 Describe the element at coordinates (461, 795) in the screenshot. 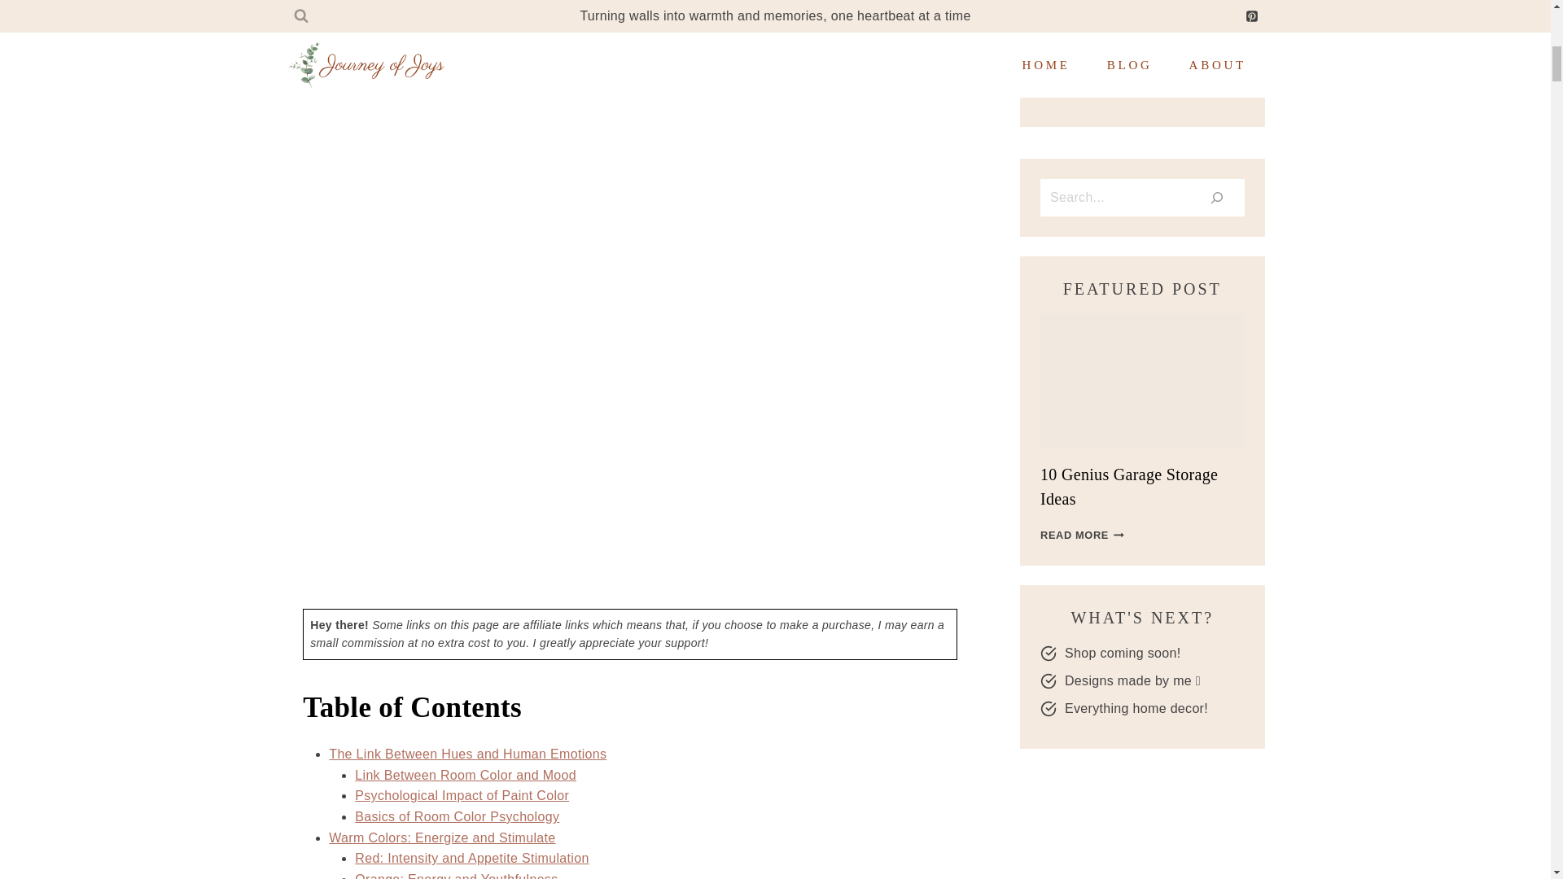

I see `Psychological Impact of Paint Color` at that location.